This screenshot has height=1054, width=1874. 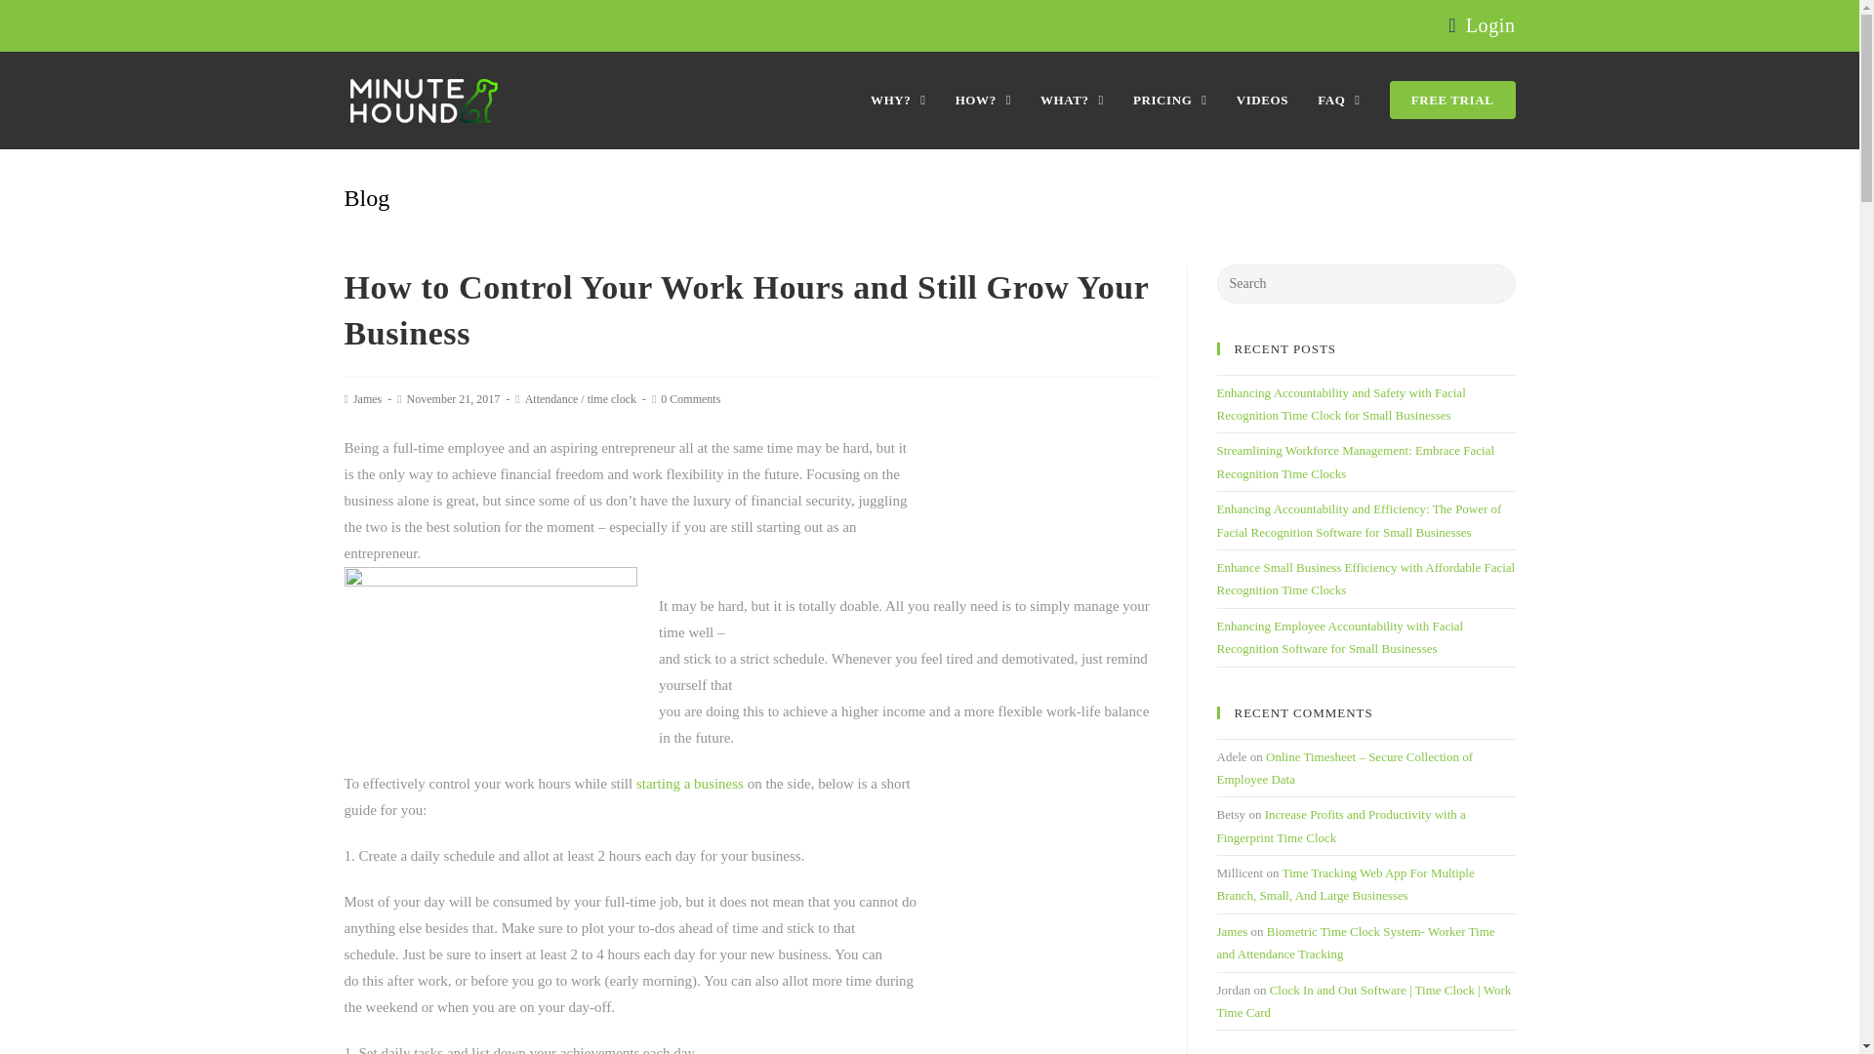 What do you see at coordinates (612, 398) in the screenshot?
I see `time clock` at bounding box center [612, 398].